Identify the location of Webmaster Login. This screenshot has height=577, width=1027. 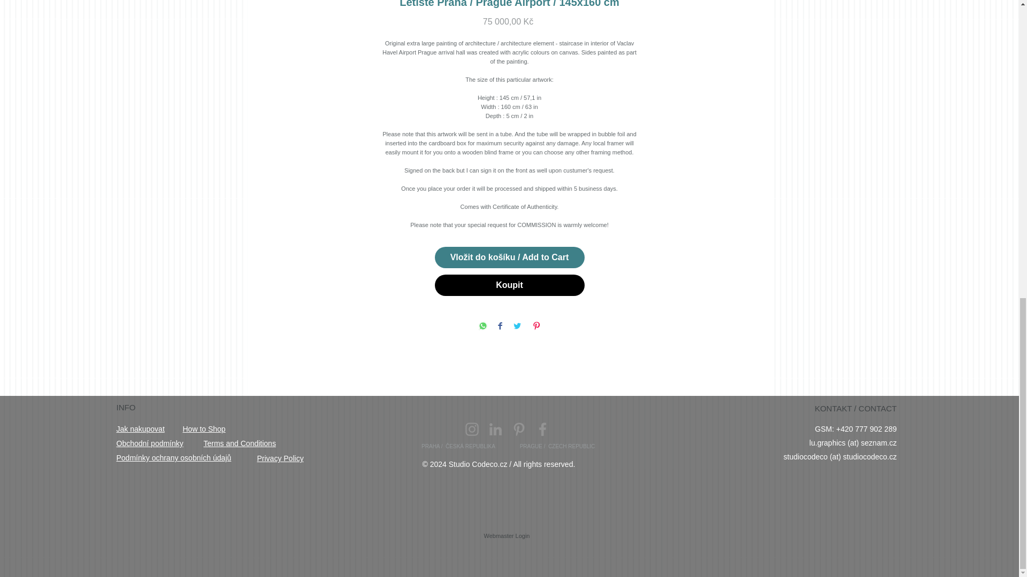
(507, 535).